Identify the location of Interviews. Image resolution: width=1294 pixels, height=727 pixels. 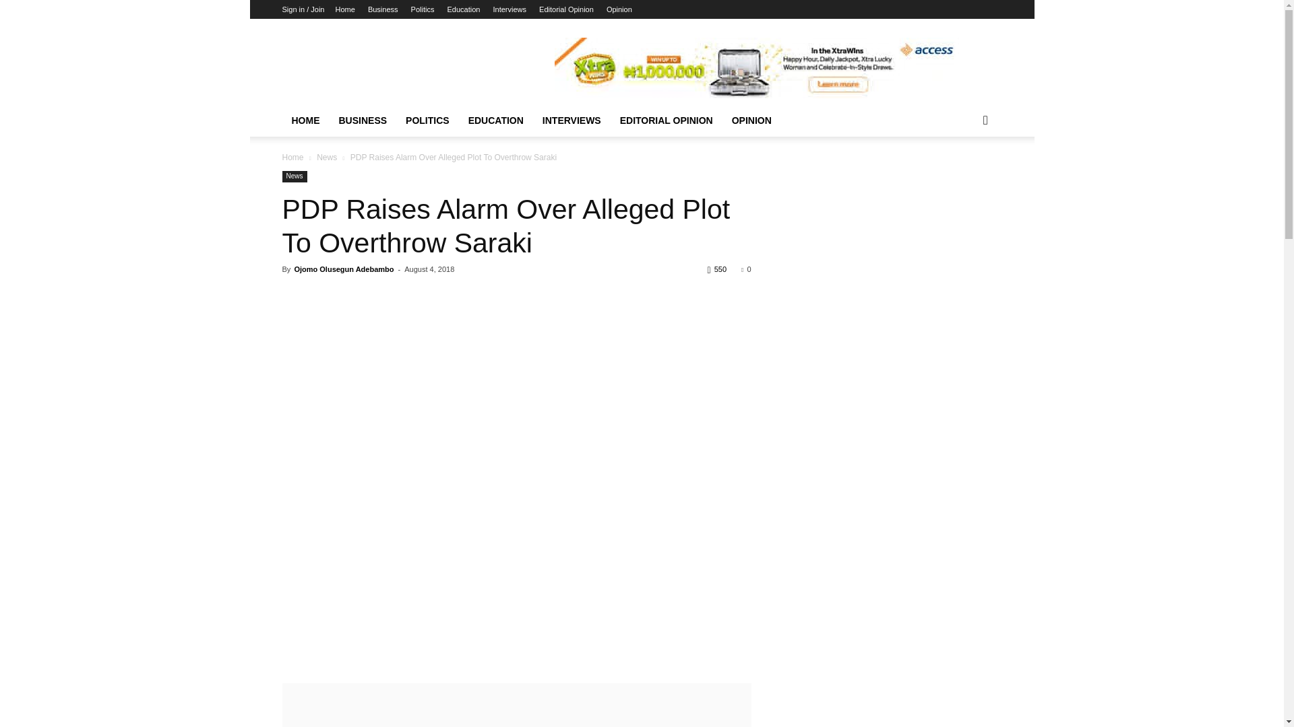
(510, 9).